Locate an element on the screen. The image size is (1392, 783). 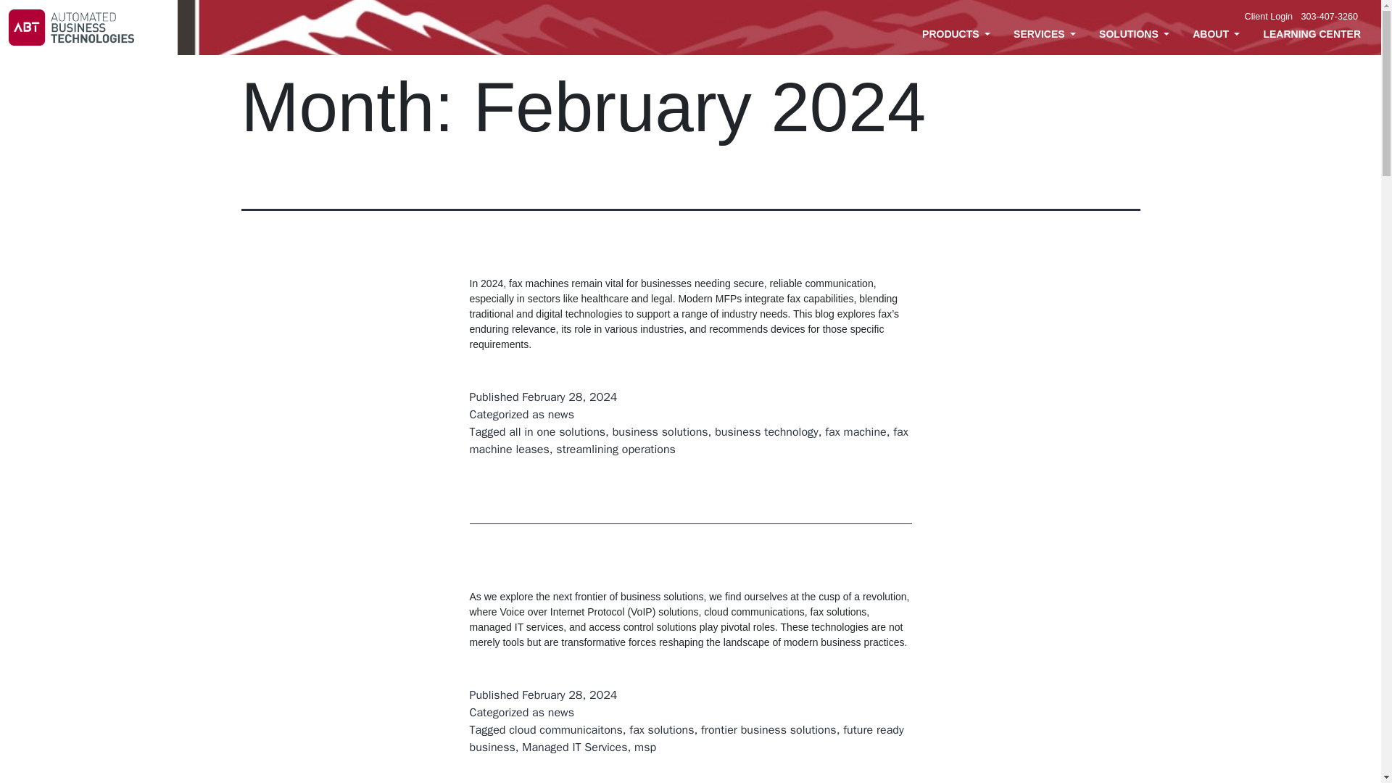
ABOUT is located at coordinates (1217, 35).